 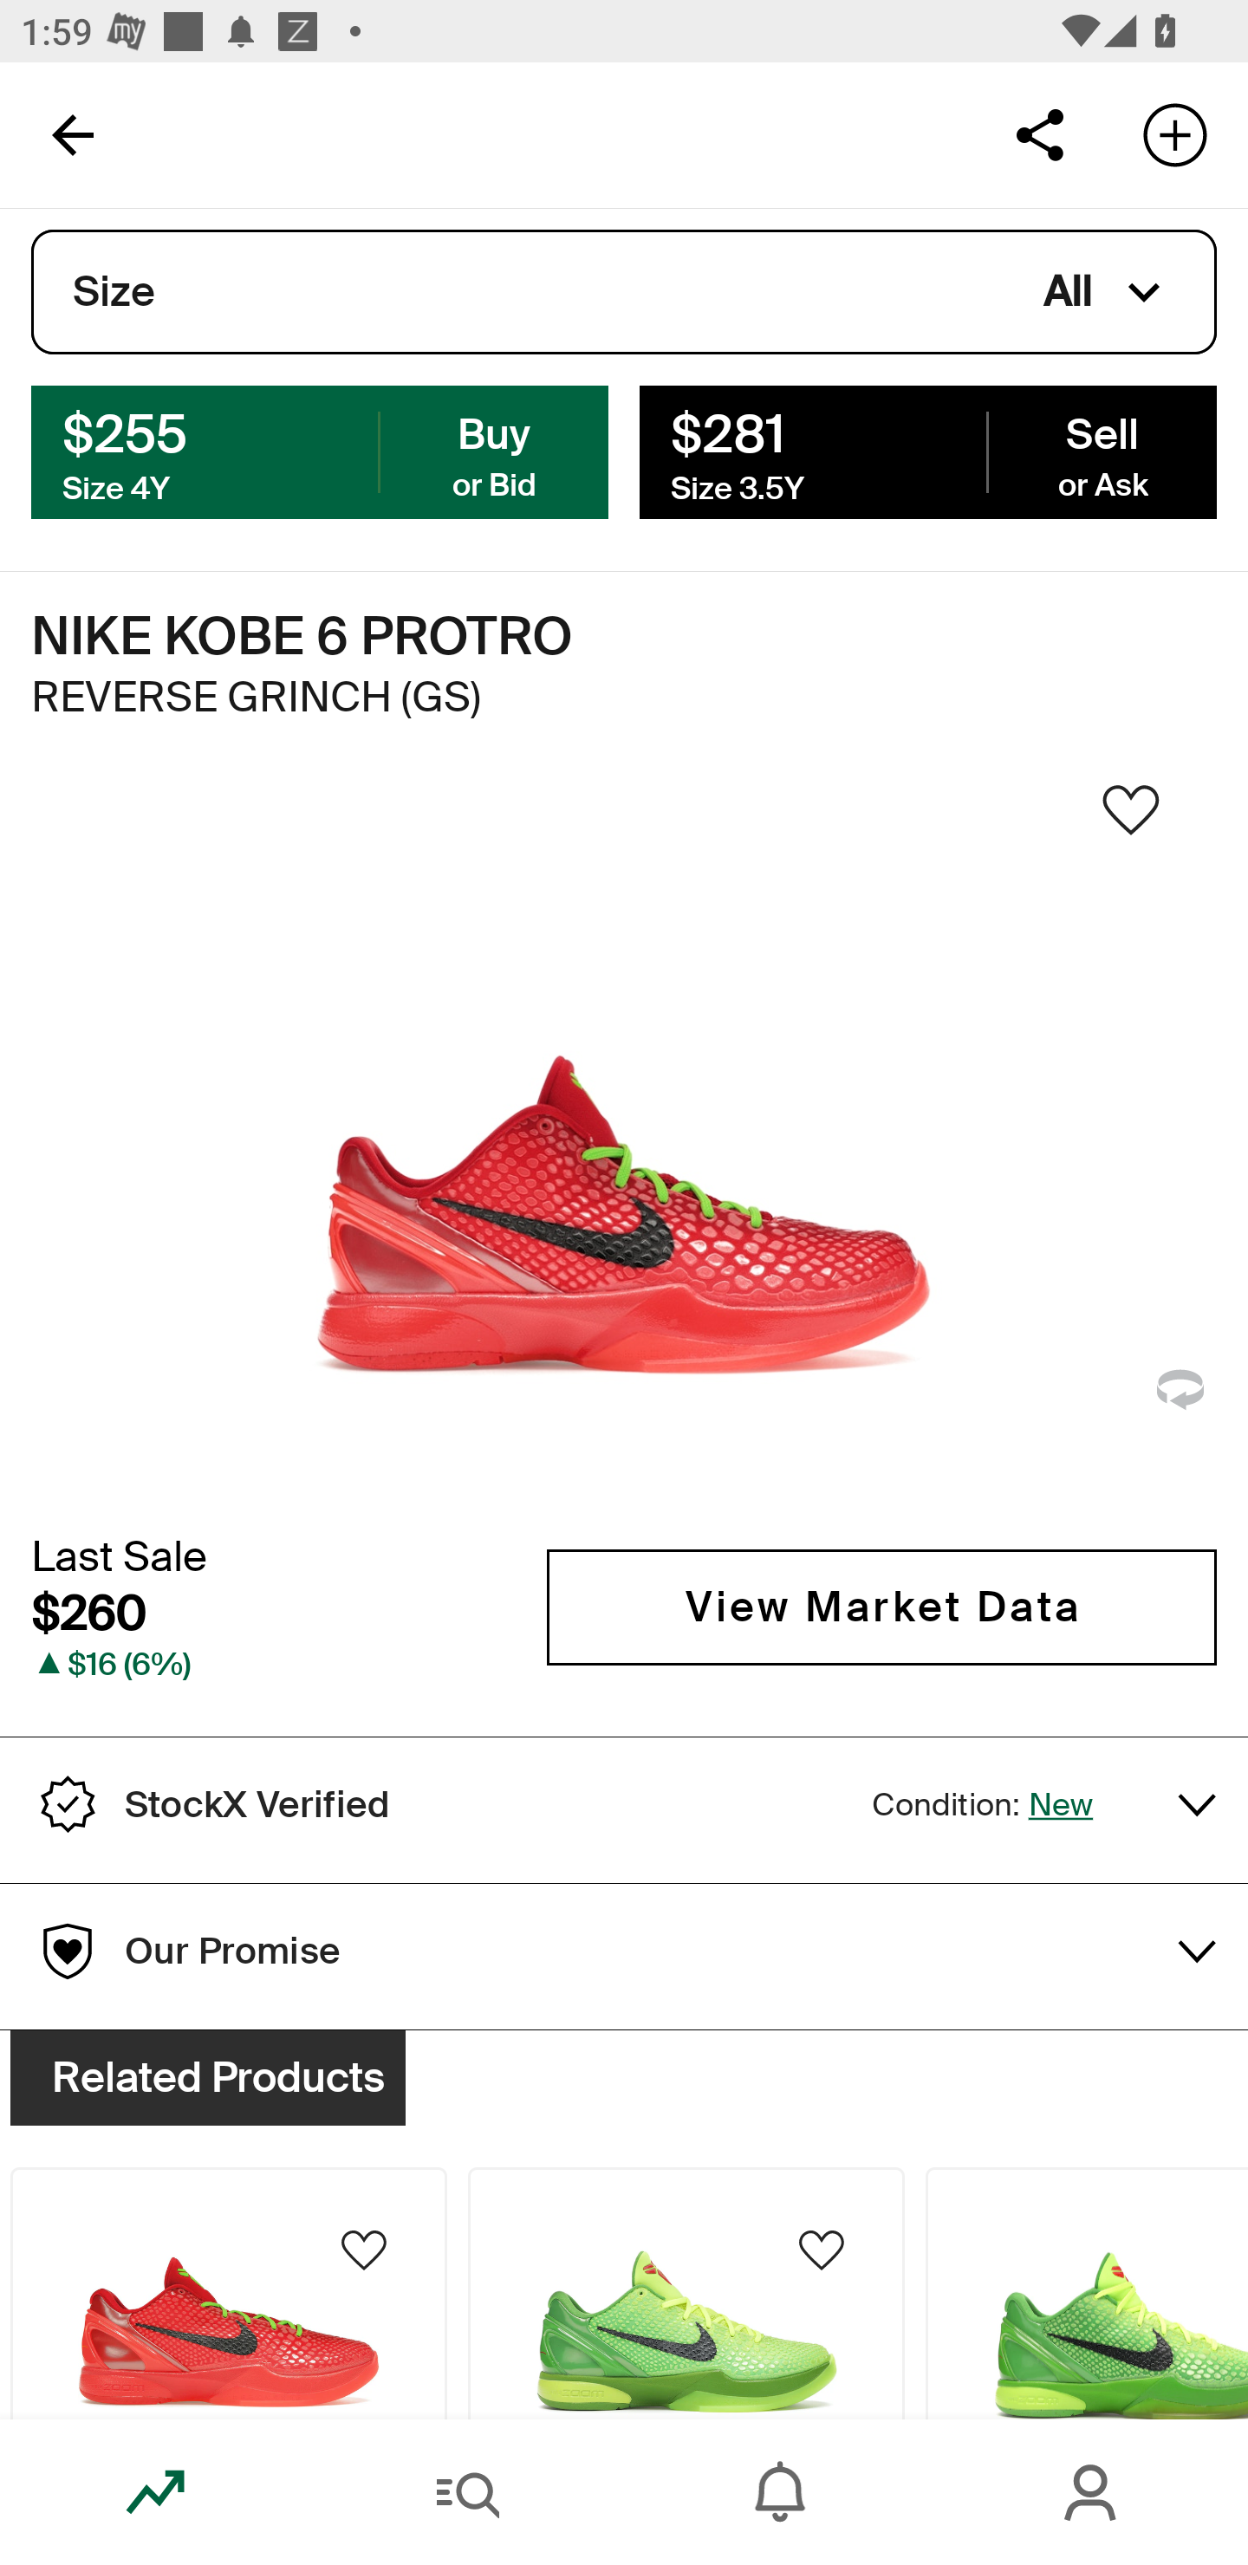 I want to click on Add, so click(x=1175, y=133).